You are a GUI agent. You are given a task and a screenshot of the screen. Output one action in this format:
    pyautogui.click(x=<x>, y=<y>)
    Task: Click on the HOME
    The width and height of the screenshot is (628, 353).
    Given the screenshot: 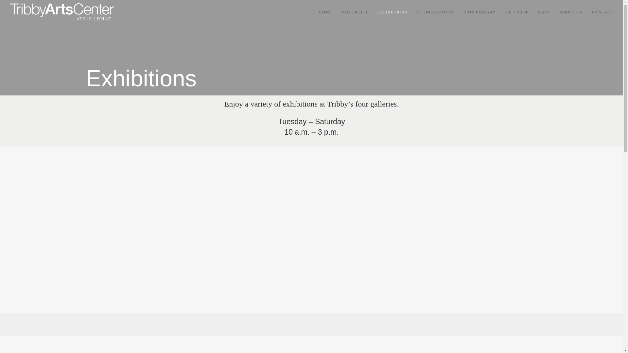 What is the action you would take?
    pyautogui.click(x=325, y=12)
    